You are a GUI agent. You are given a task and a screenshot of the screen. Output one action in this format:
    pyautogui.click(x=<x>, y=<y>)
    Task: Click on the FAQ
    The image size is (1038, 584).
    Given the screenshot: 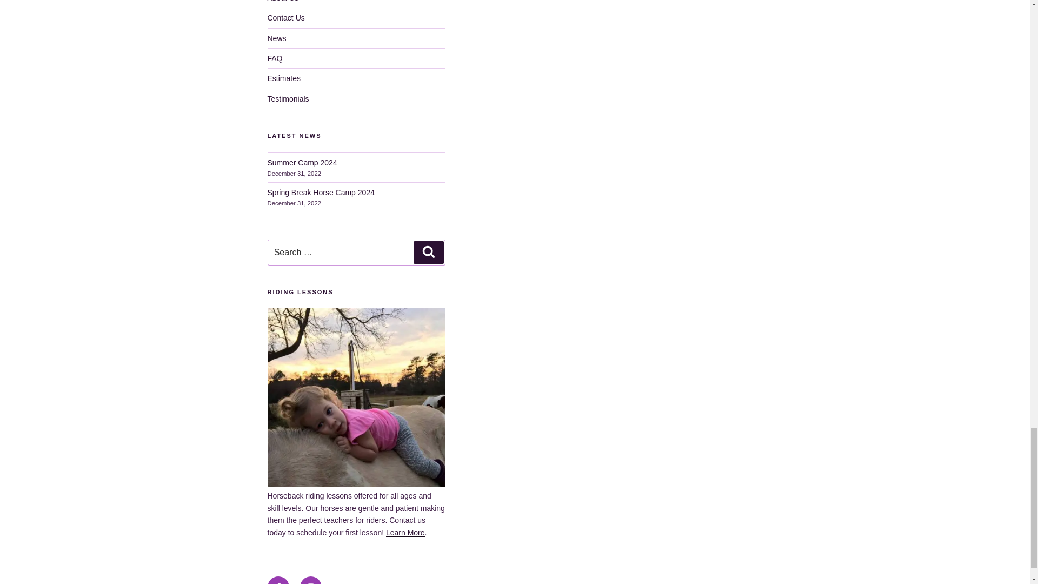 What is the action you would take?
    pyautogui.click(x=275, y=58)
    